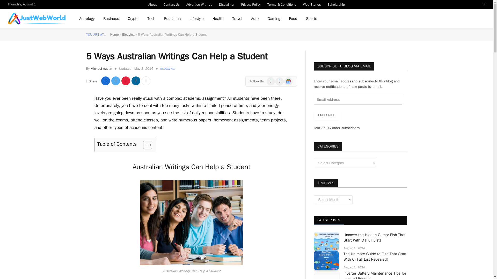 This screenshot has width=497, height=279. What do you see at coordinates (126, 81) in the screenshot?
I see `Share on Pinterest` at bounding box center [126, 81].